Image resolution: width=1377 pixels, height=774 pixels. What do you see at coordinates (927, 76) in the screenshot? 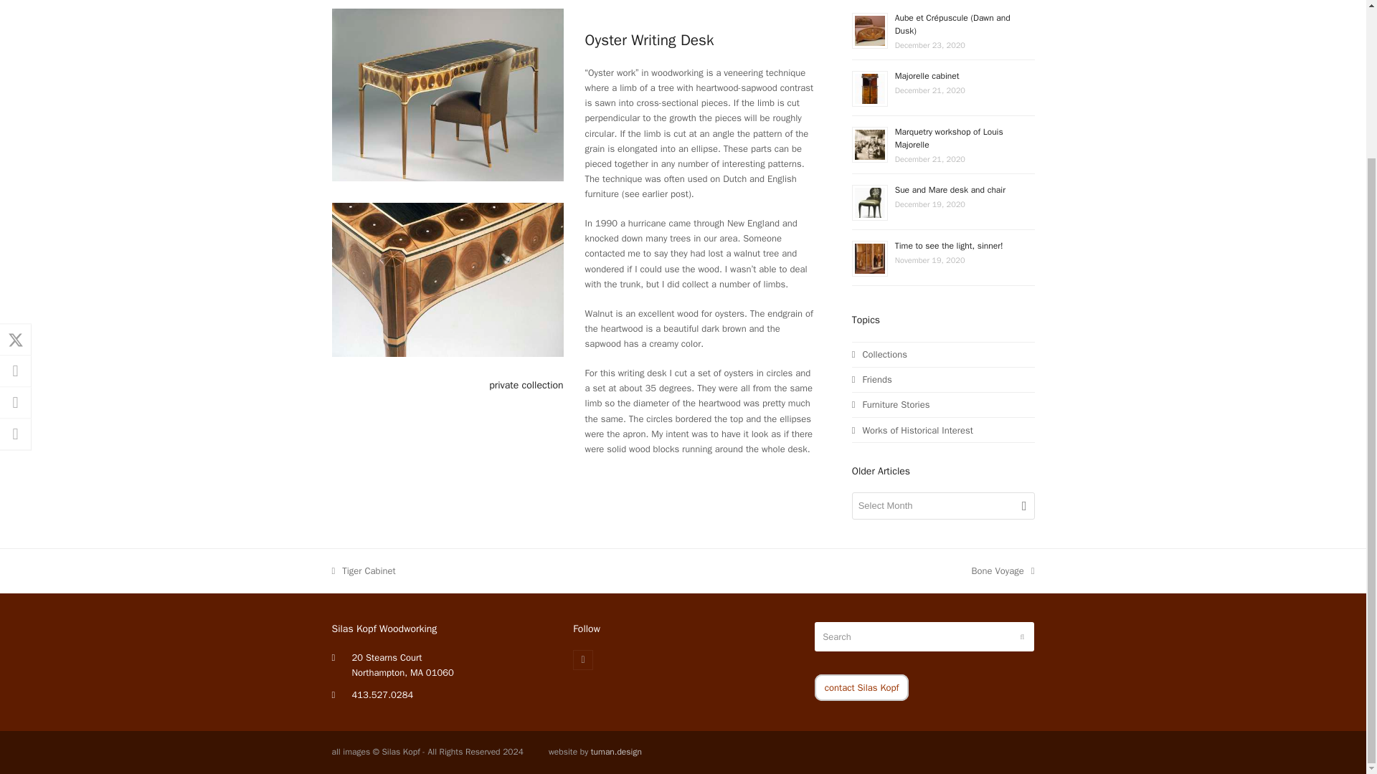
I see `Majorelle cabinet` at bounding box center [927, 76].